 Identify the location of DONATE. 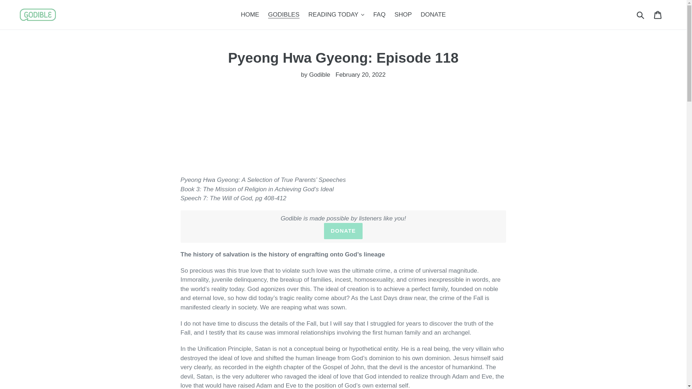
(343, 231).